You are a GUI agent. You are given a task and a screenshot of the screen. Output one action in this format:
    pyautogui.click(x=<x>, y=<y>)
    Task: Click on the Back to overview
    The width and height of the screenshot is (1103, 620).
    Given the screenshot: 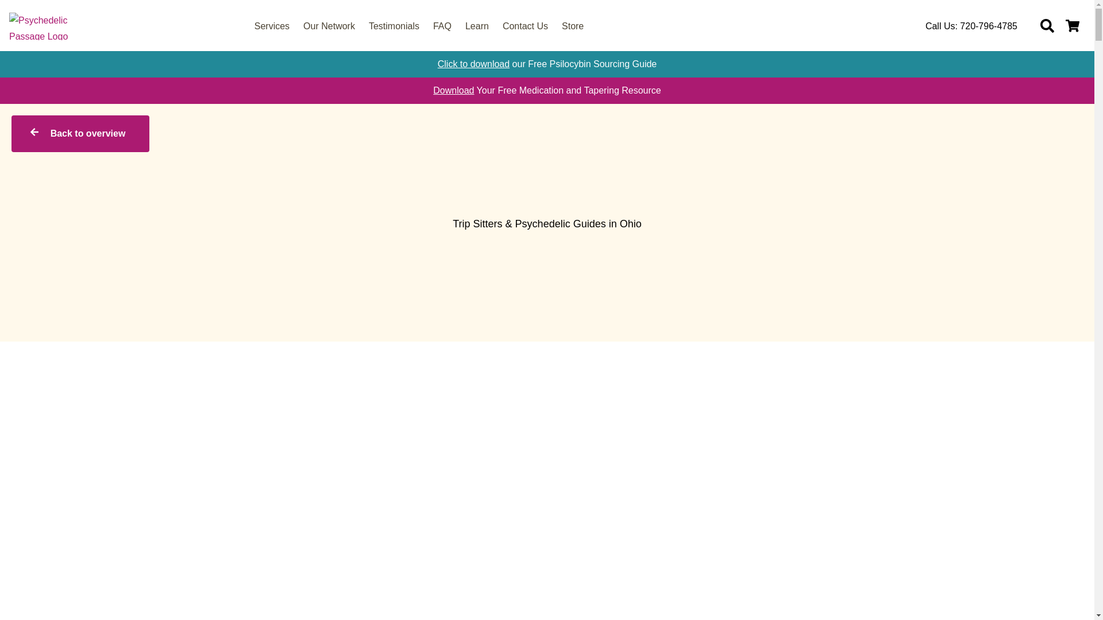 What is the action you would take?
    pyautogui.click(x=80, y=133)
    